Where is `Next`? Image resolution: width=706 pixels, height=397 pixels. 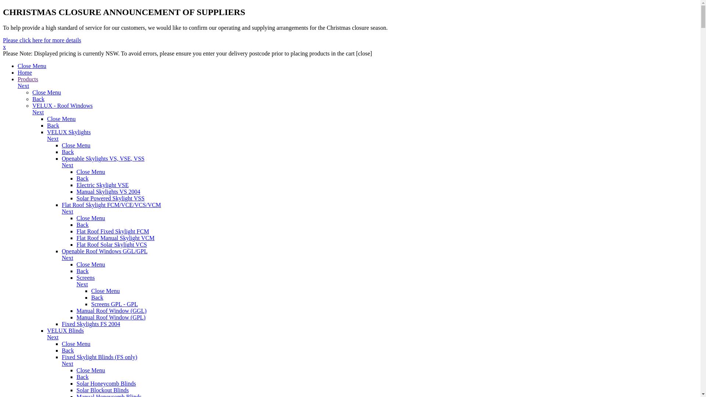 Next is located at coordinates (379, 169).